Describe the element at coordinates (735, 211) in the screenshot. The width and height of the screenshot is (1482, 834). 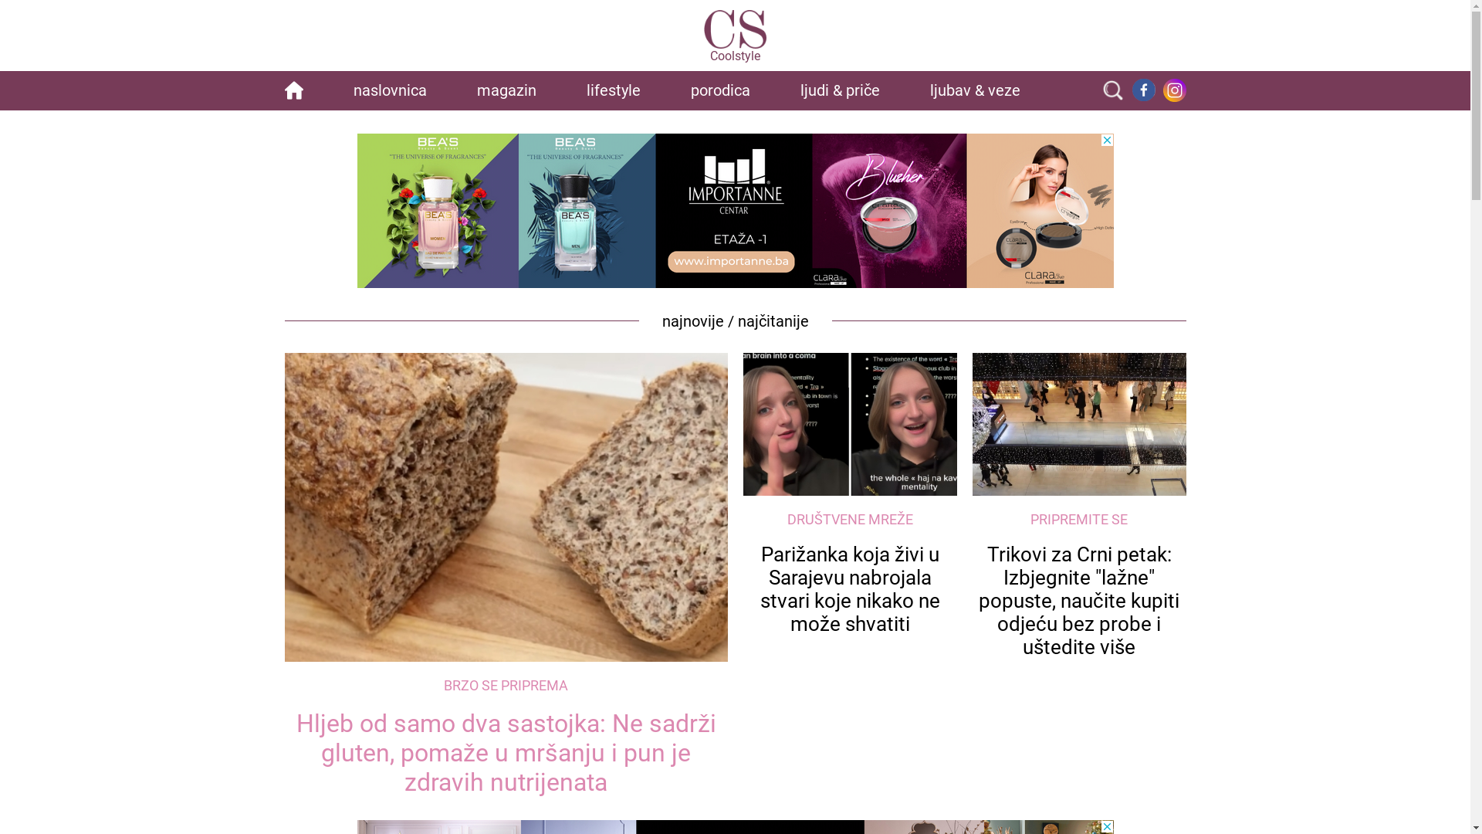
I see `3rd party ad content` at that location.